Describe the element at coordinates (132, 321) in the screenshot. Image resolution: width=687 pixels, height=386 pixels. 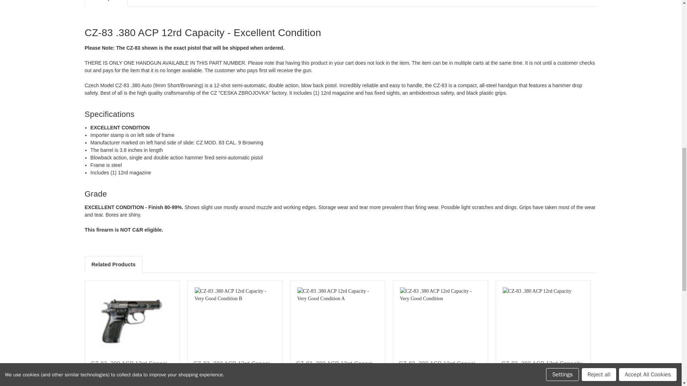
I see `CZ-83 .380 ACP 12rd Capacity - Very Good Condition C` at that location.